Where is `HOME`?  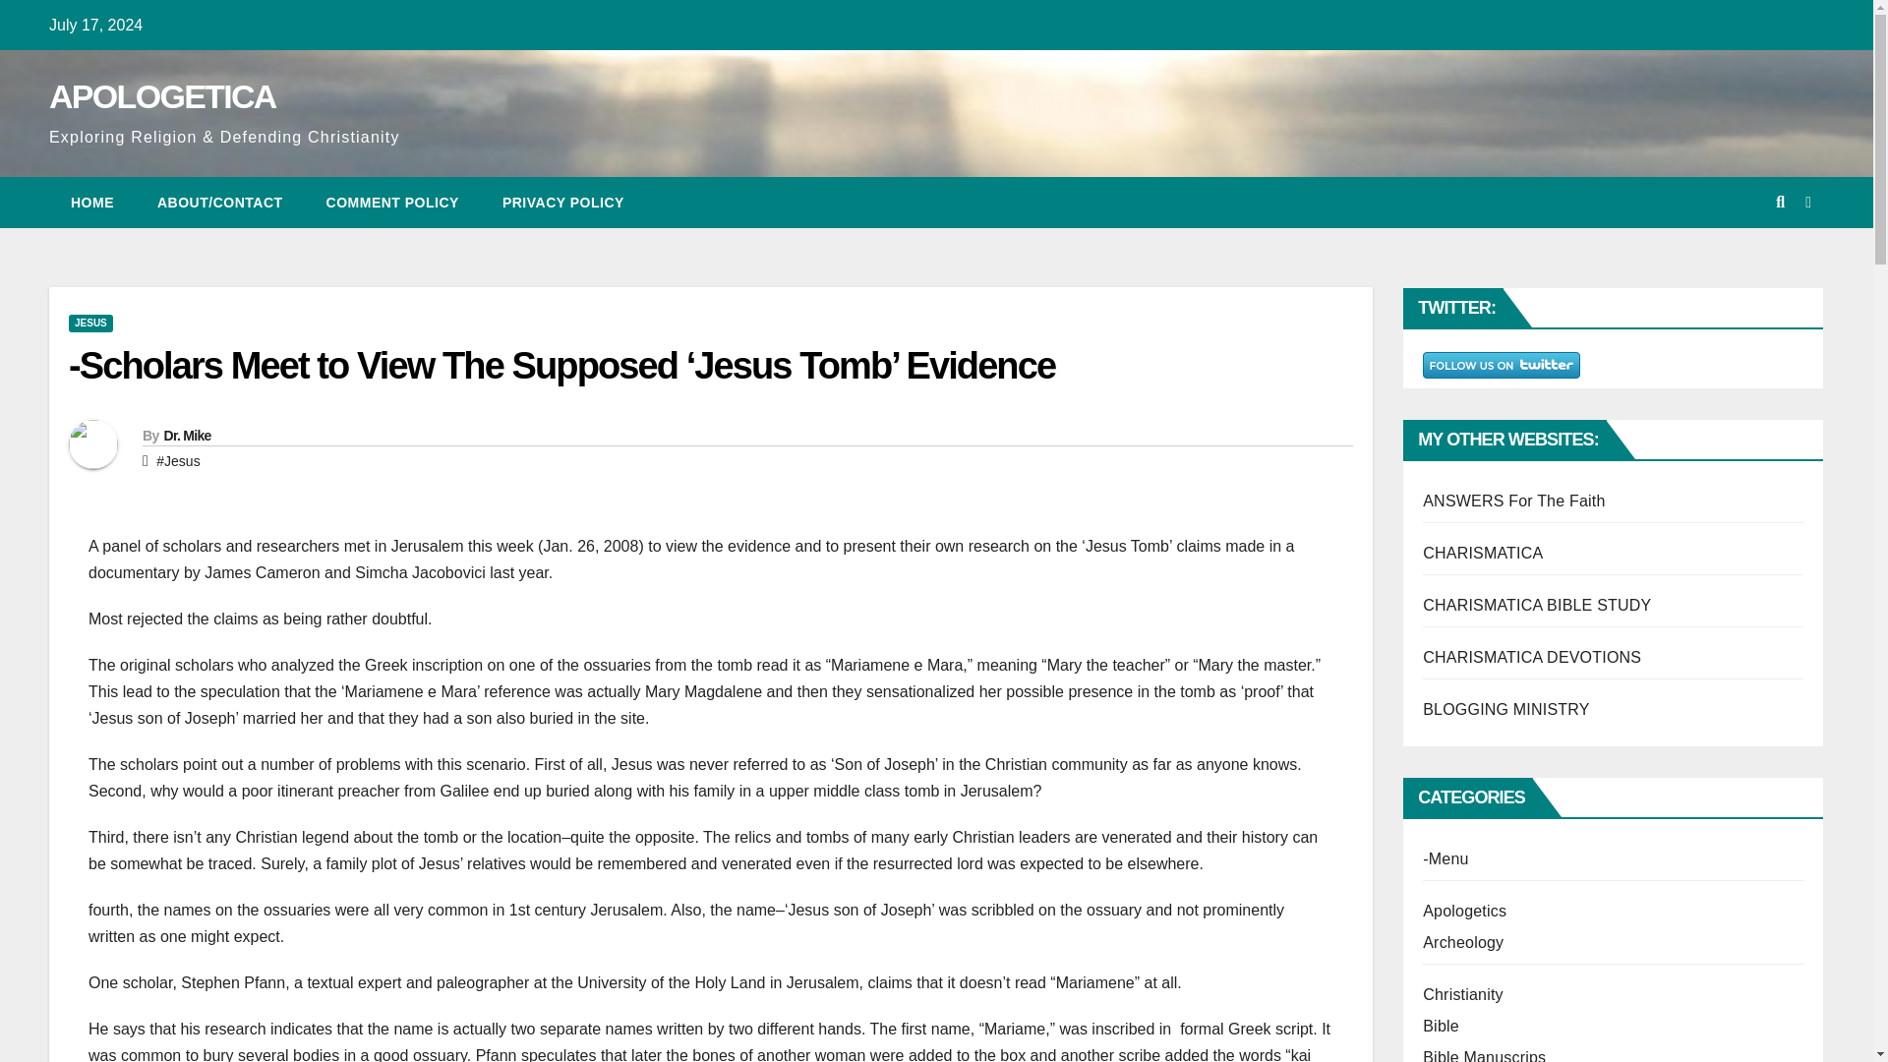 HOME is located at coordinates (92, 203).